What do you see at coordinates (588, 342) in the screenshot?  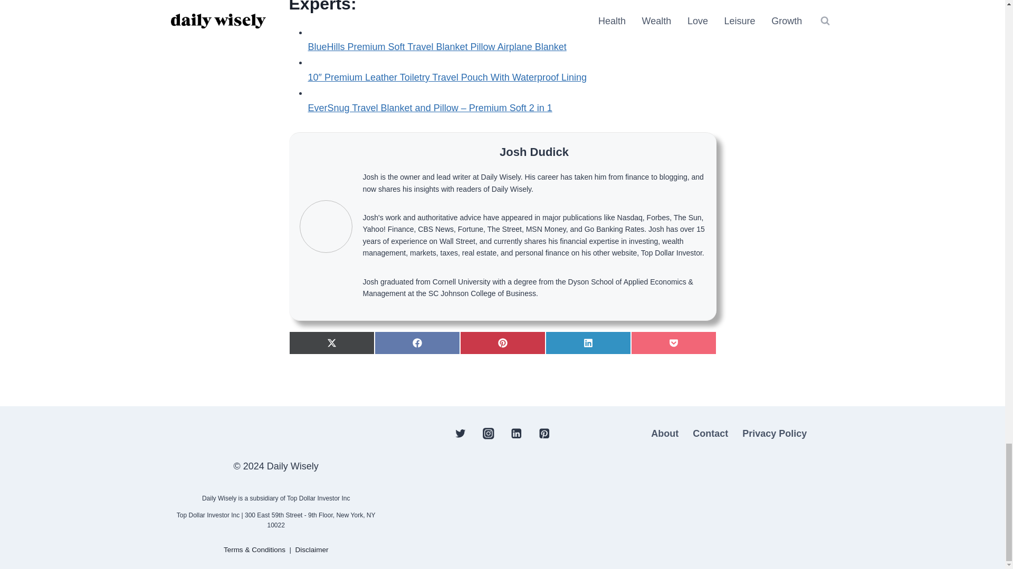 I see `Share on LinkedIn` at bounding box center [588, 342].